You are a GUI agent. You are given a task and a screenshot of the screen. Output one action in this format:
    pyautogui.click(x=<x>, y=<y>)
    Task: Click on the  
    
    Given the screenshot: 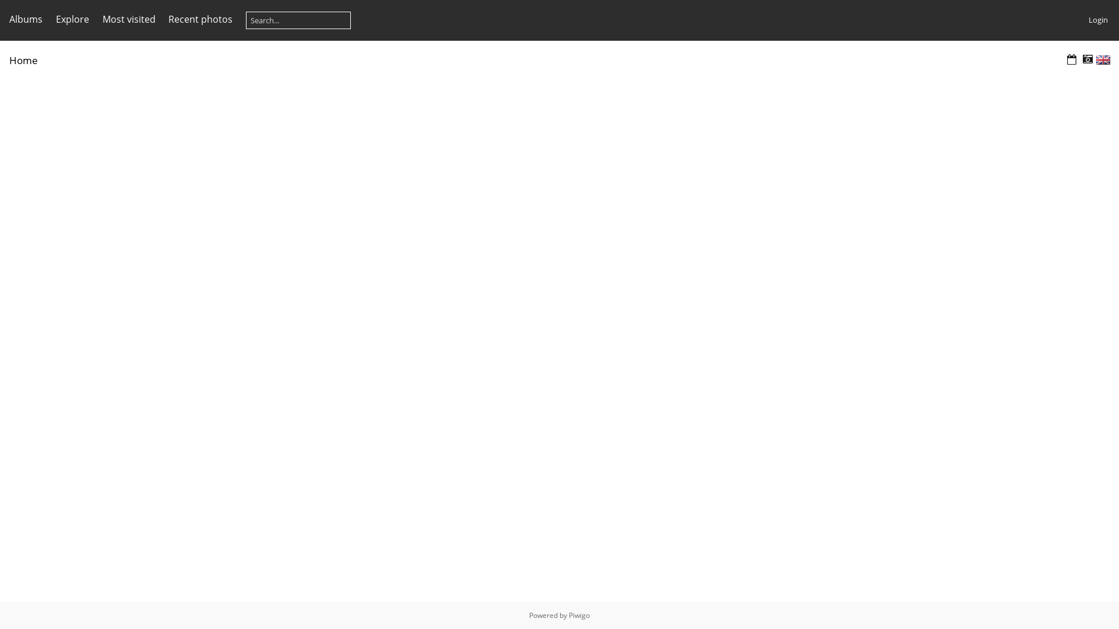 What is the action you would take?
    pyautogui.click(x=1104, y=60)
    